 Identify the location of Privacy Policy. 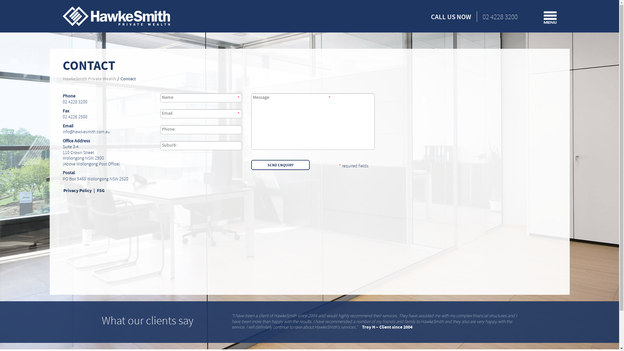
(77, 191).